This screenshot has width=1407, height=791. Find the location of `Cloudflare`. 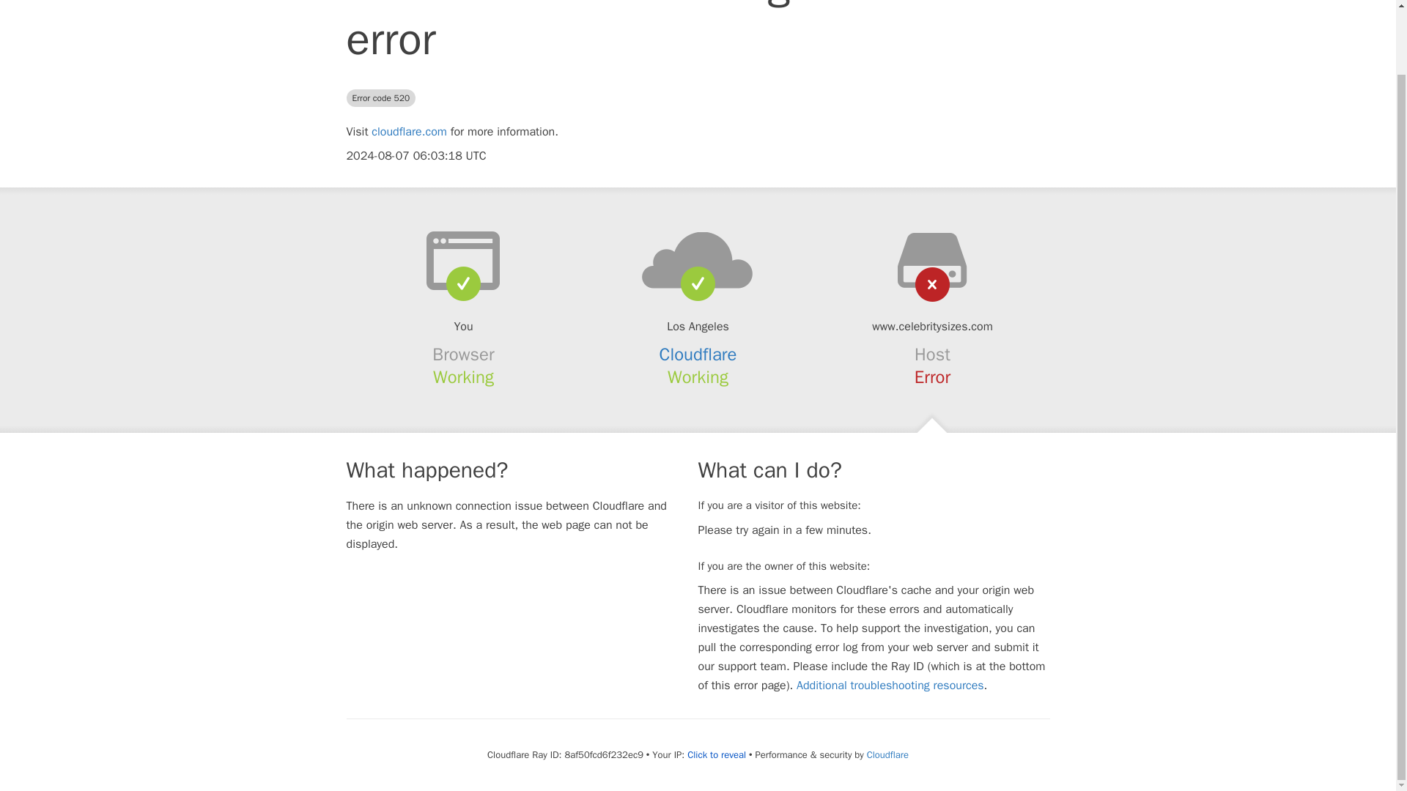

Cloudflare is located at coordinates (887, 754).